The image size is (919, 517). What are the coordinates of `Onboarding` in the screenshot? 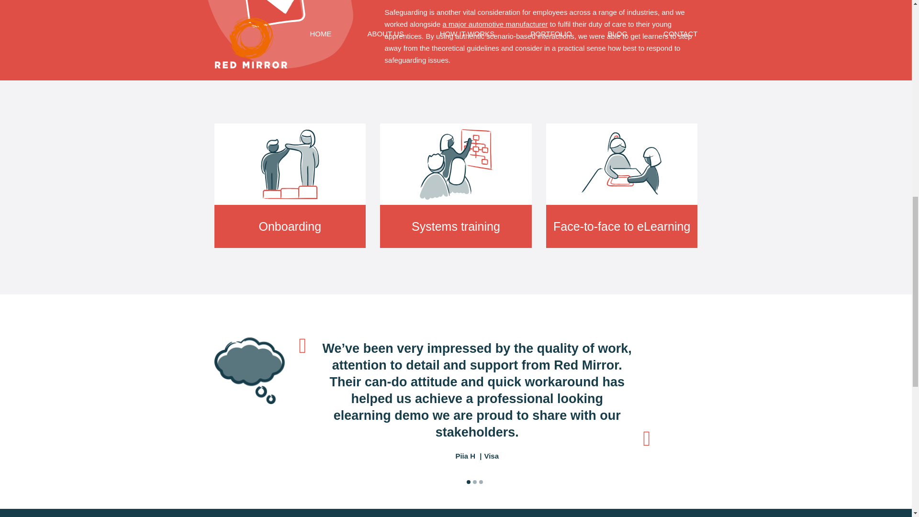 It's located at (290, 186).